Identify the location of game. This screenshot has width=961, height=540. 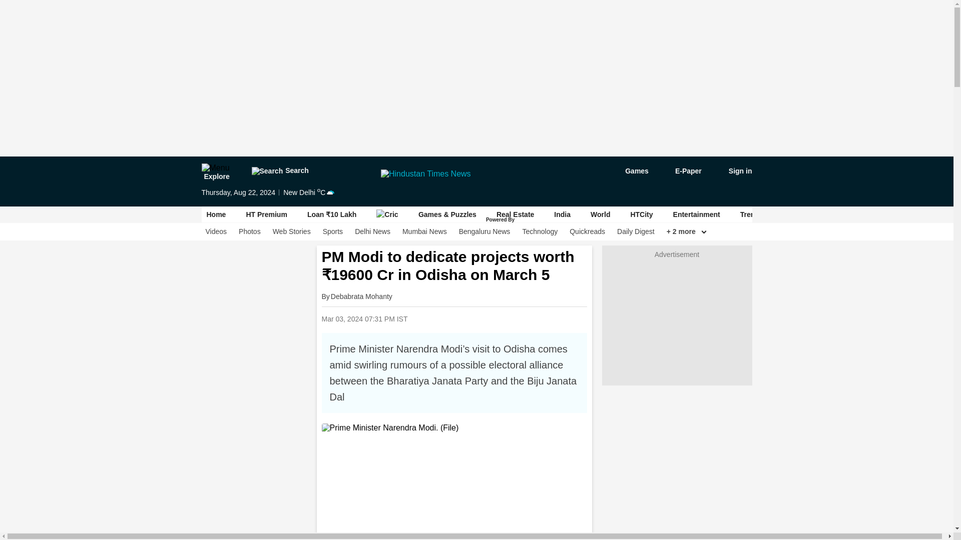
(630, 171).